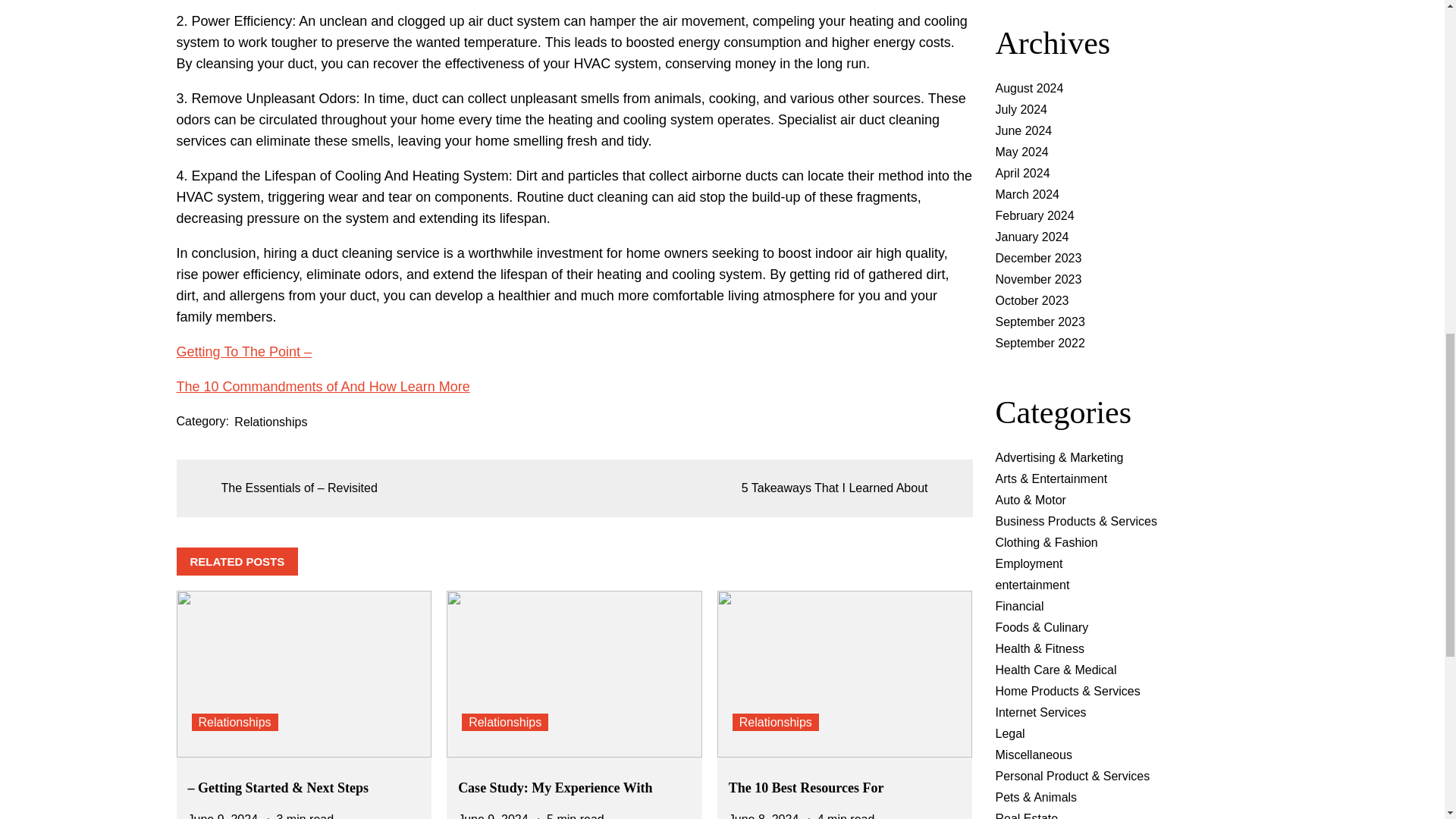 The width and height of the screenshot is (1456, 819). What do you see at coordinates (1027, 194) in the screenshot?
I see `March 2024` at bounding box center [1027, 194].